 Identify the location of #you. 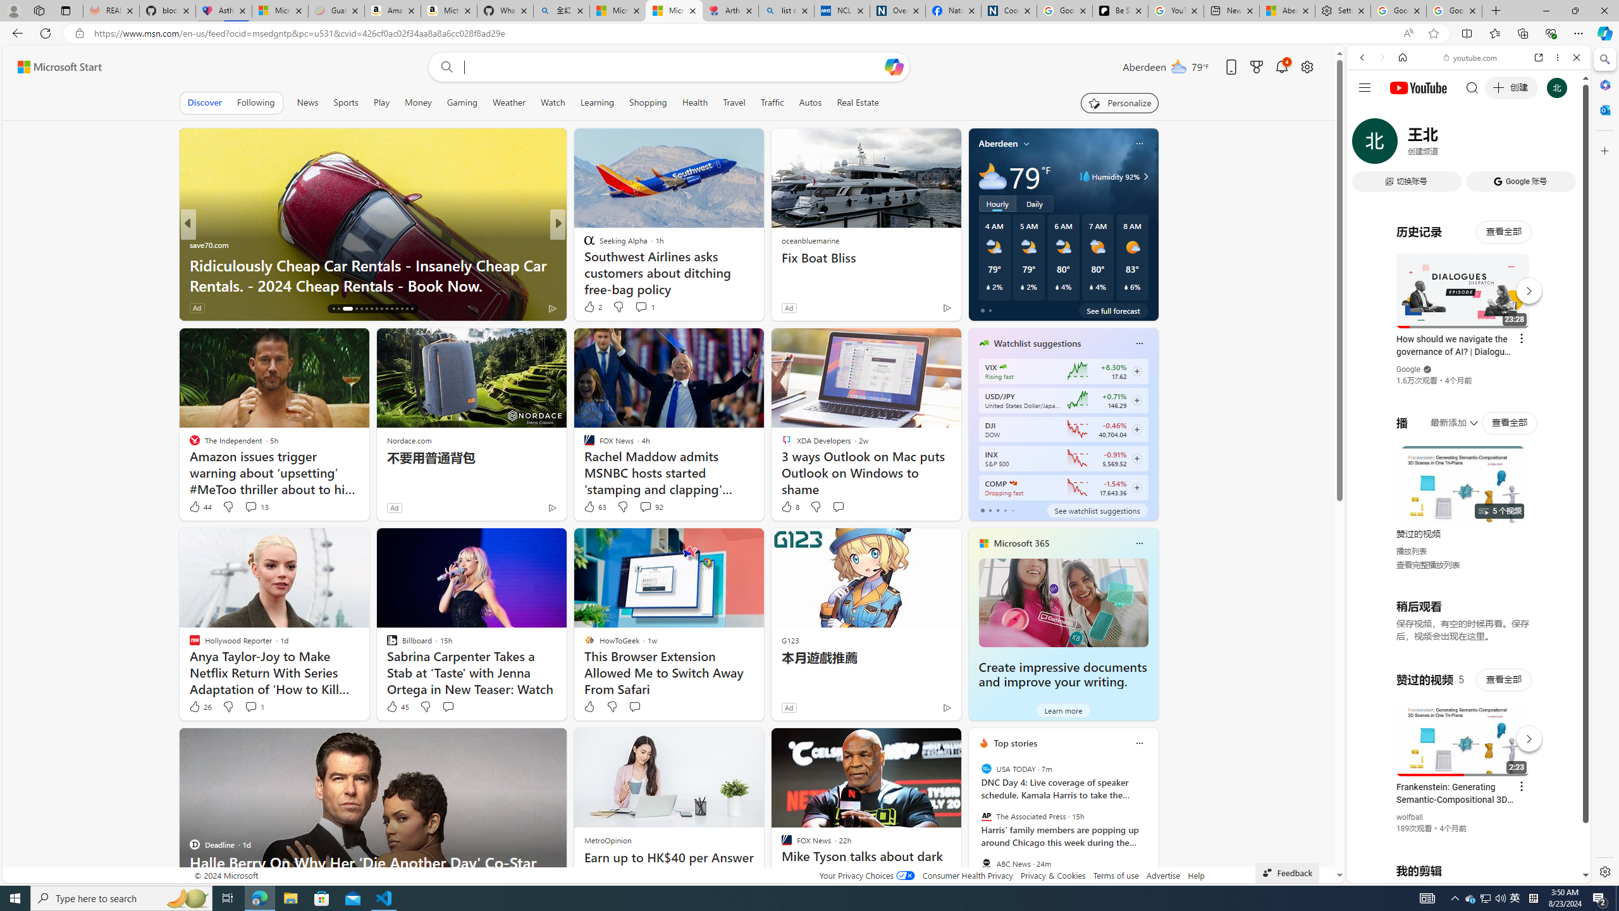
(1468, 282).